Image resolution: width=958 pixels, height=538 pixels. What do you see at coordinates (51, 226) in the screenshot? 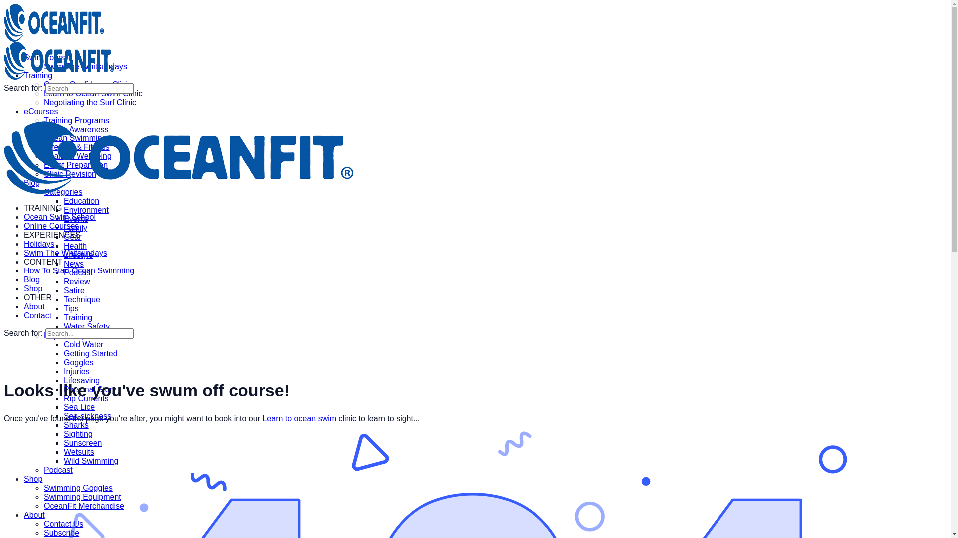
I see `Online Courses` at bounding box center [51, 226].